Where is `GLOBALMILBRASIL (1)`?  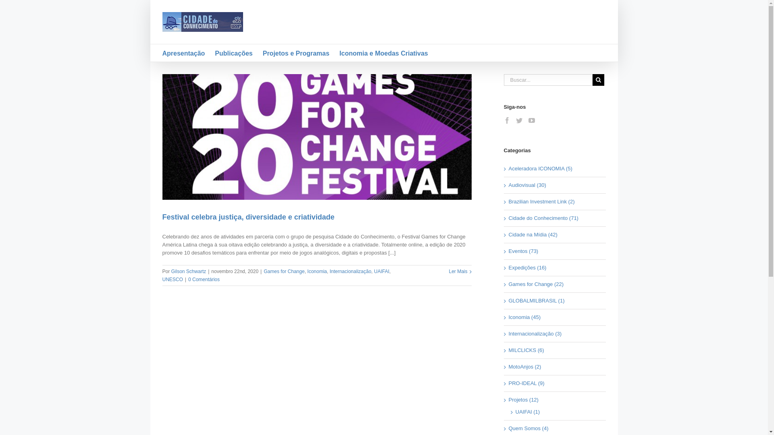 GLOBALMILBRASIL (1) is located at coordinates (556, 301).